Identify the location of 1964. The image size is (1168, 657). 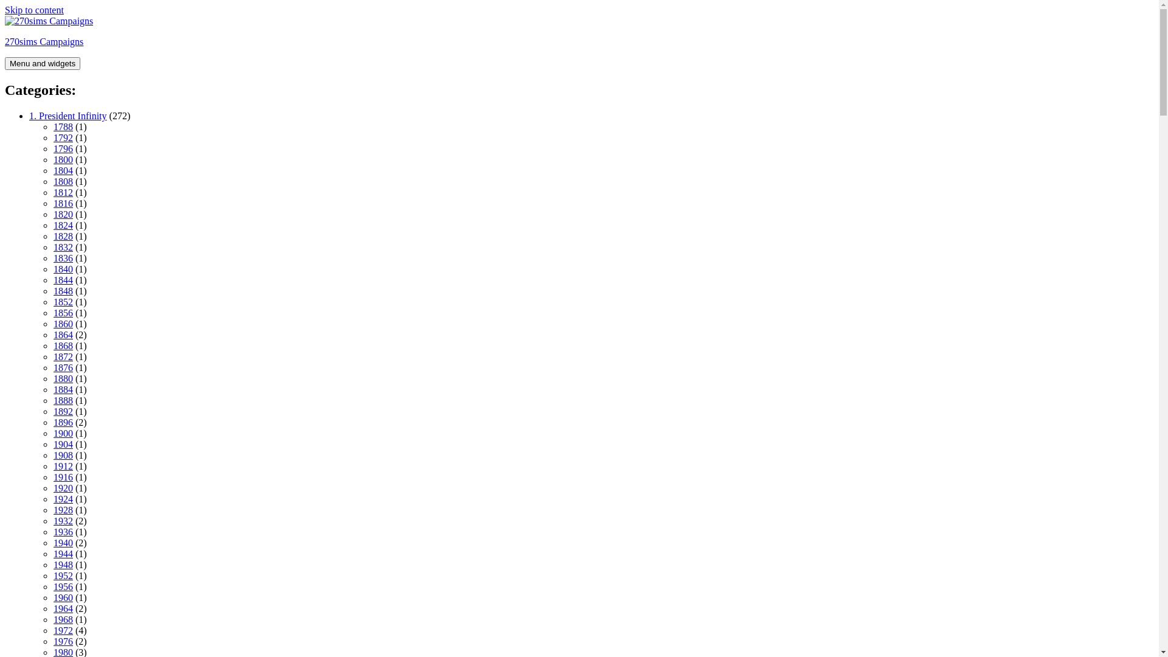
(63, 608).